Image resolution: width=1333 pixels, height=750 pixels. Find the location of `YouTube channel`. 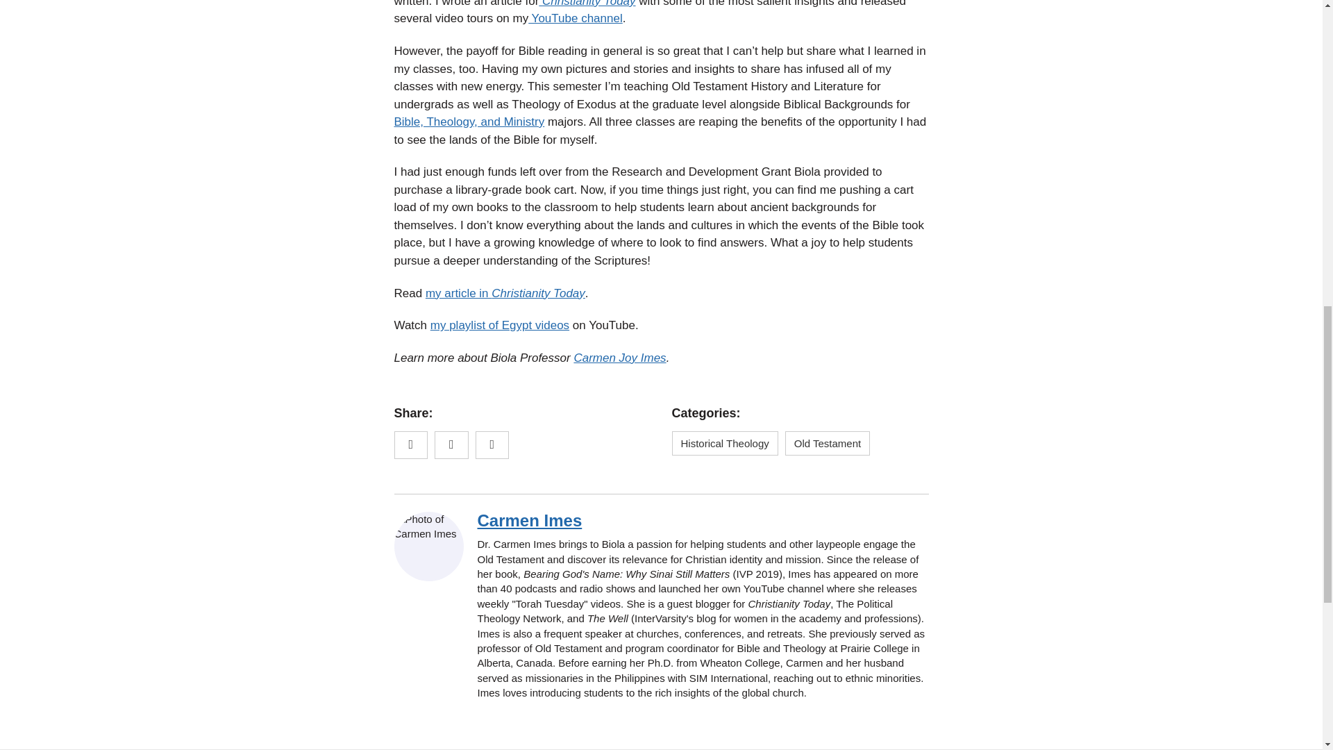

YouTube channel is located at coordinates (575, 18).